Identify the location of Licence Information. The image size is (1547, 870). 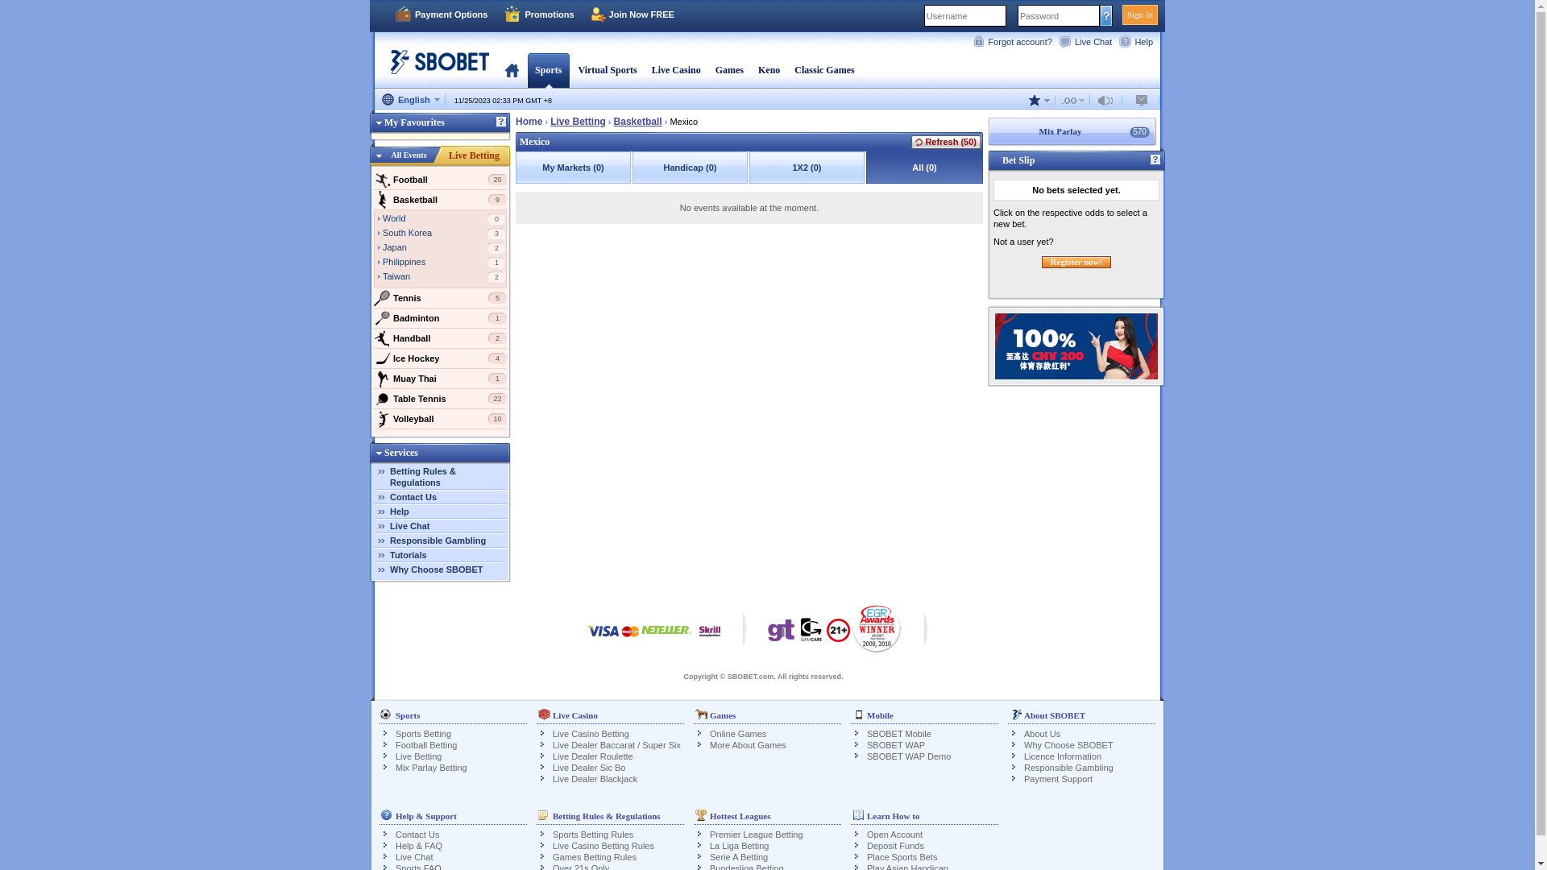
(1063, 756).